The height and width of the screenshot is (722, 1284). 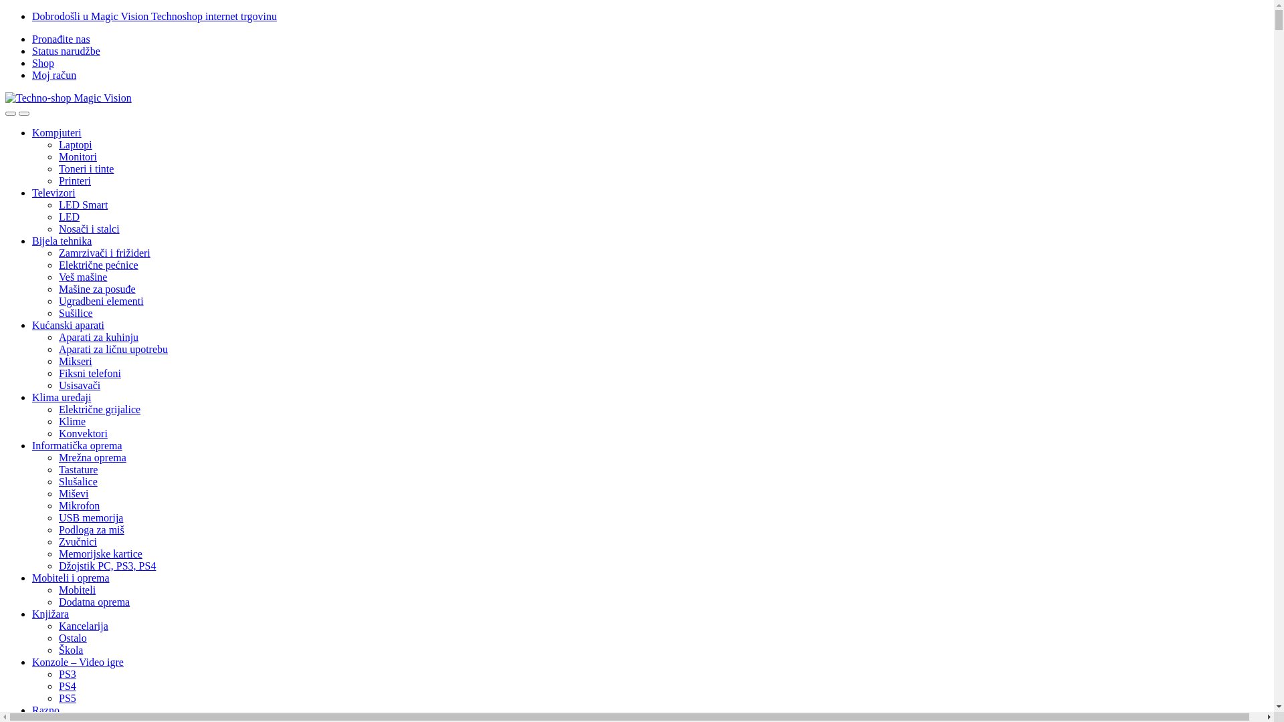 What do you see at coordinates (79, 505) in the screenshot?
I see `Mikrofon` at bounding box center [79, 505].